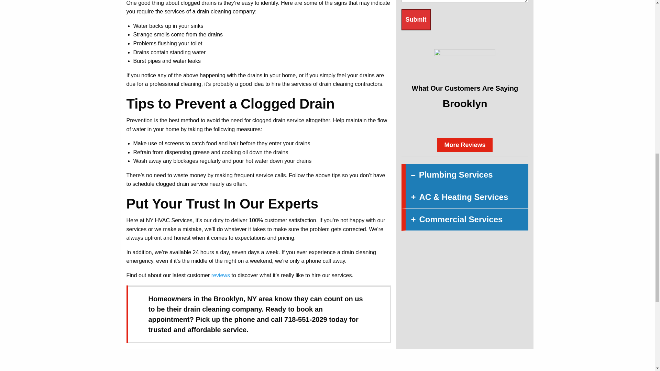 This screenshot has height=371, width=660. Describe the element at coordinates (465, 175) in the screenshot. I see `Plumbing Services` at that location.